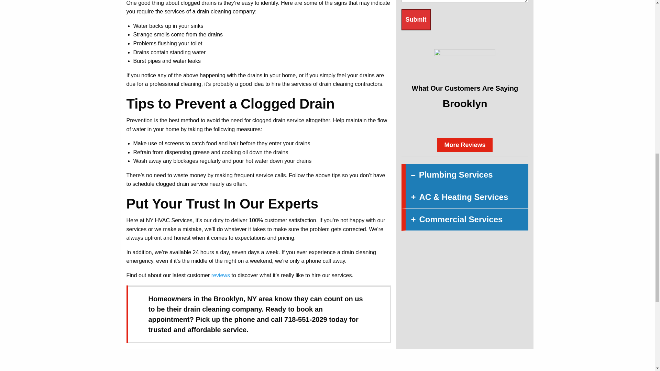 This screenshot has height=371, width=660. Describe the element at coordinates (465, 175) in the screenshot. I see `Plumbing Services` at that location.